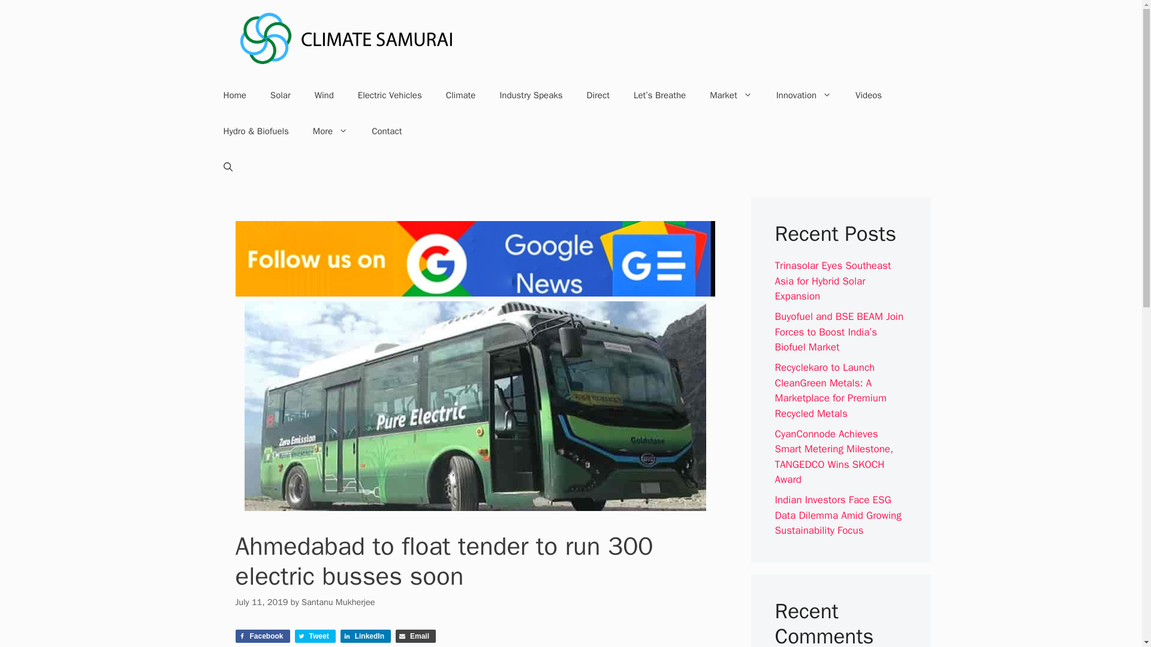 Image resolution: width=1151 pixels, height=647 pixels. Describe the element at coordinates (324, 95) in the screenshot. I see `Wind` at that location.